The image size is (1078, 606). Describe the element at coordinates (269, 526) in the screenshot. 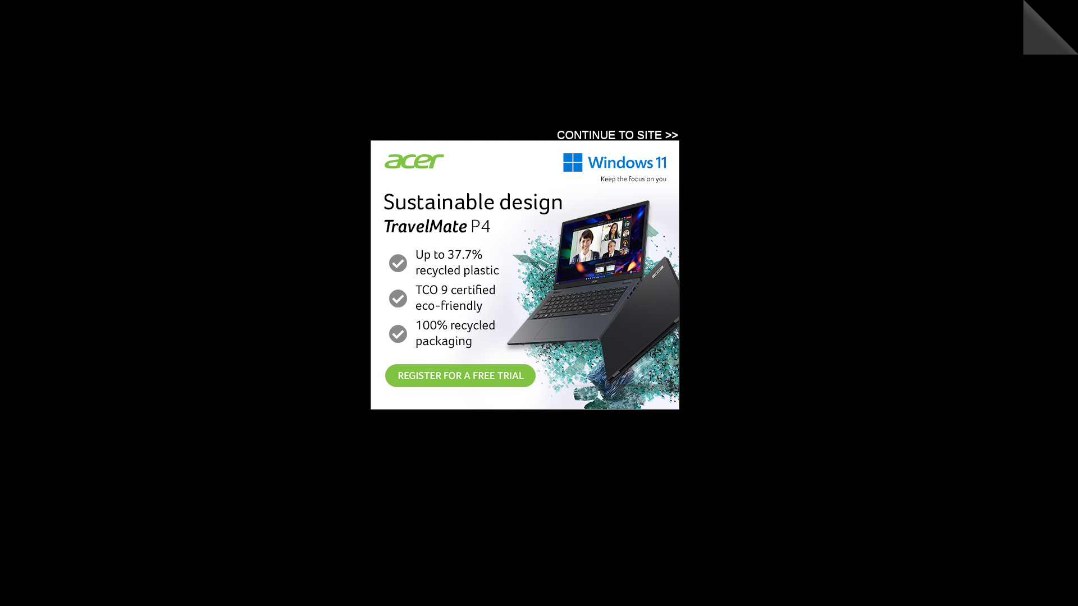

I see `Blowers` at that location.